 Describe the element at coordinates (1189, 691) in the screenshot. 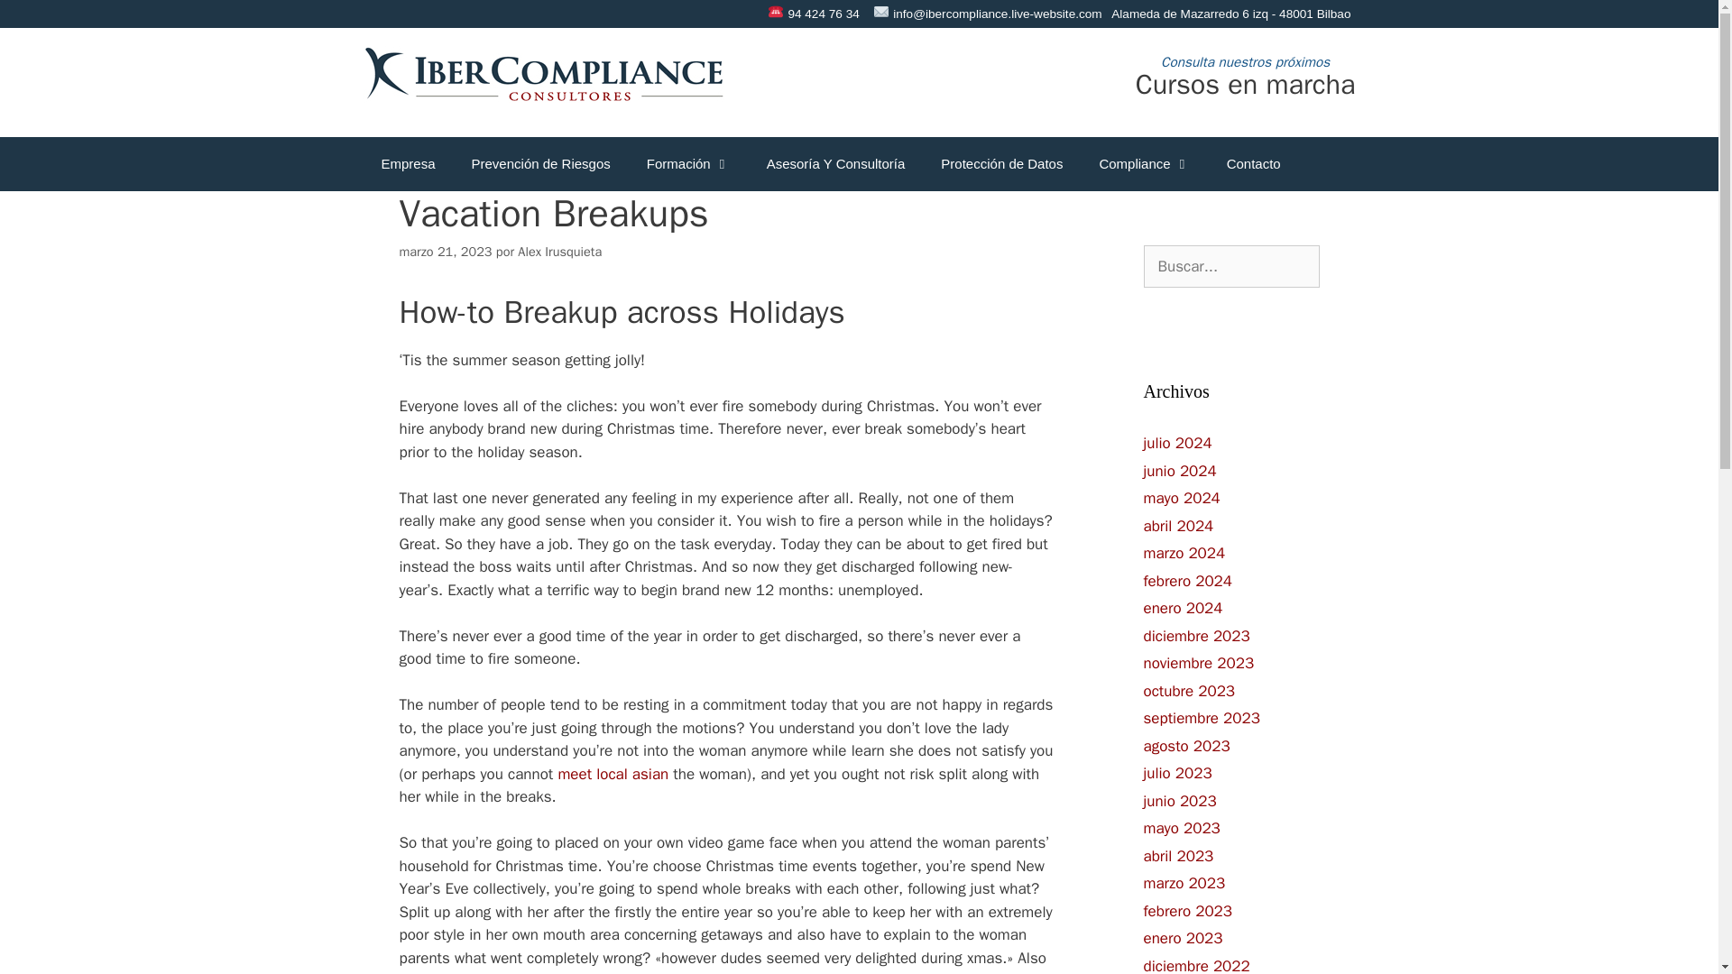

I see `octubre 2023` at that location.